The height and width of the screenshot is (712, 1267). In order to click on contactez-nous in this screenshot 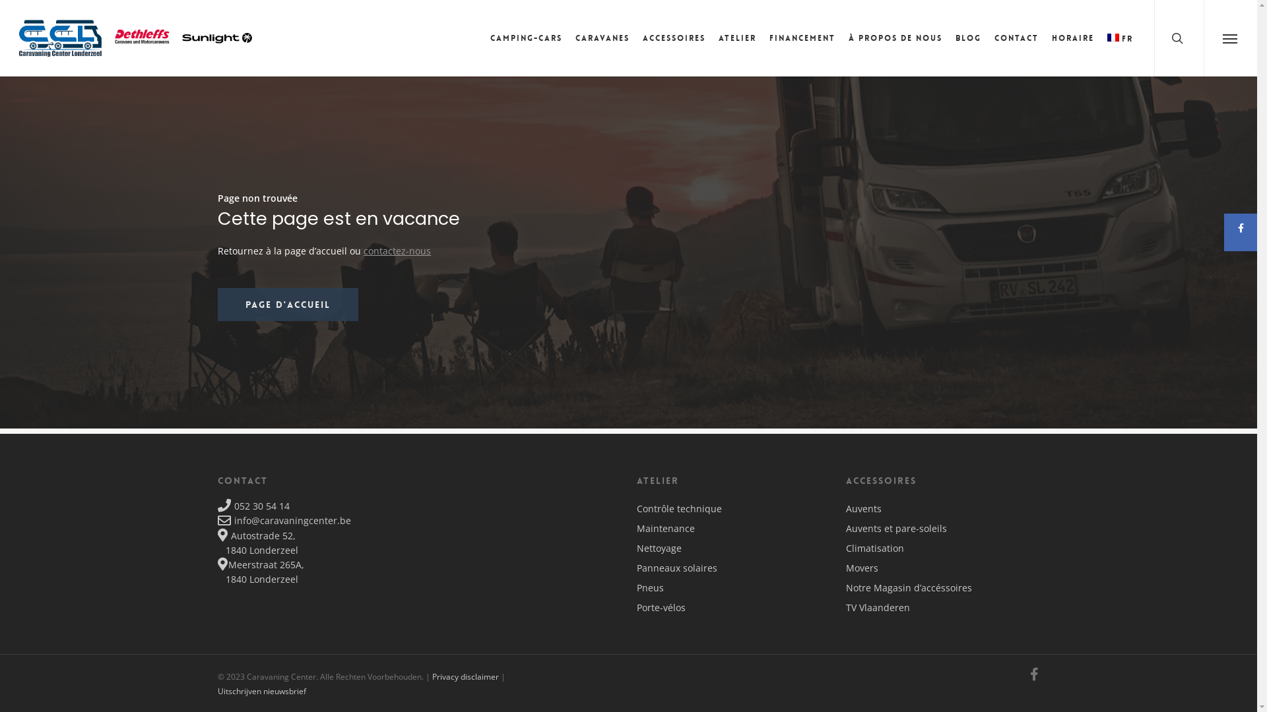, I will do `click(397, 251)`.